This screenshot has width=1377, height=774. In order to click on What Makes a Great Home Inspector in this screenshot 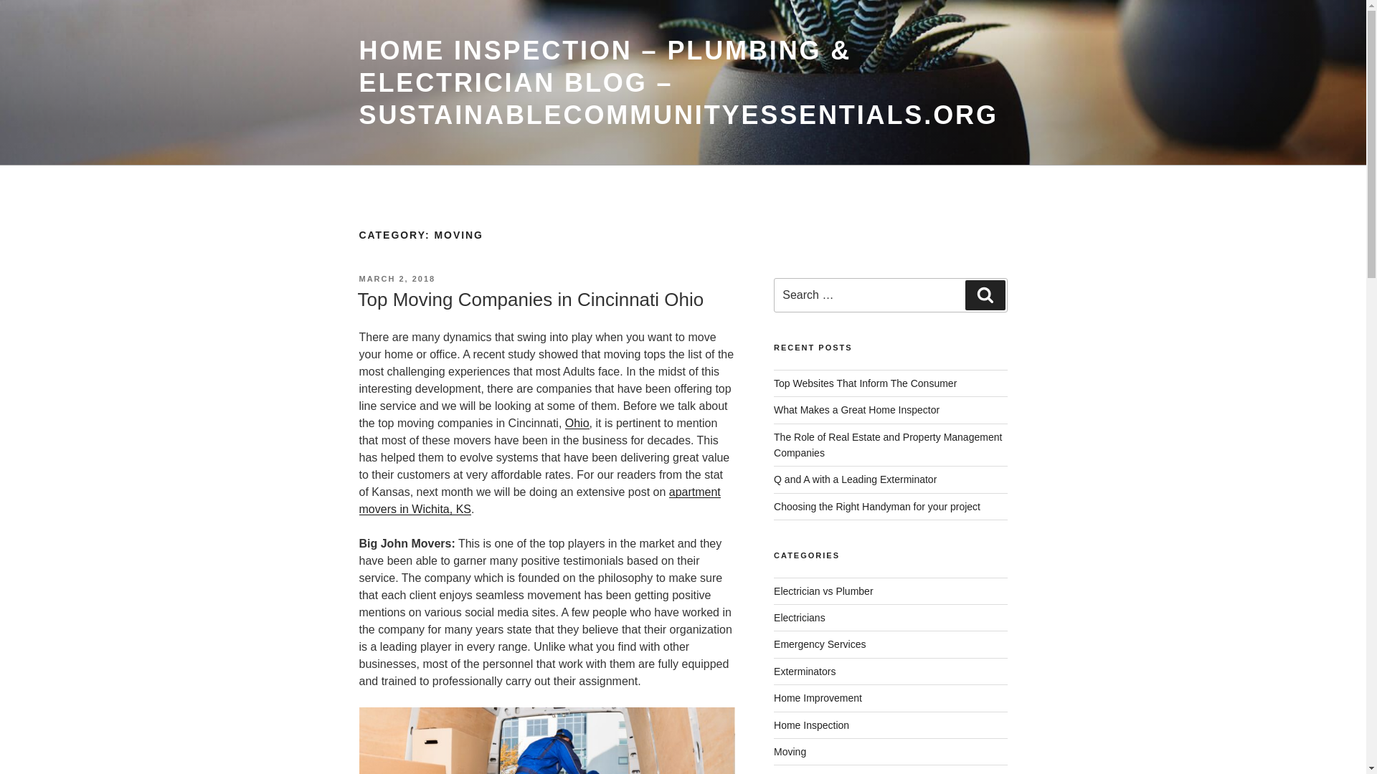, I will do `click(856, 409)`.